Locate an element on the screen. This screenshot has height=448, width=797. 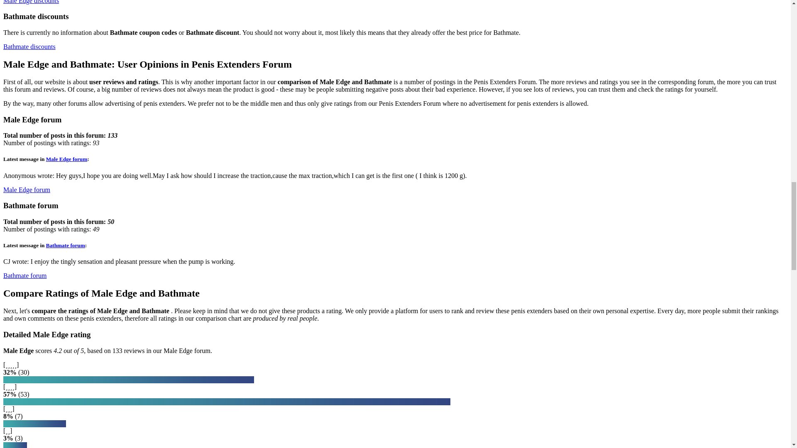
Male Edge forum is located at coordinates (27, 190).